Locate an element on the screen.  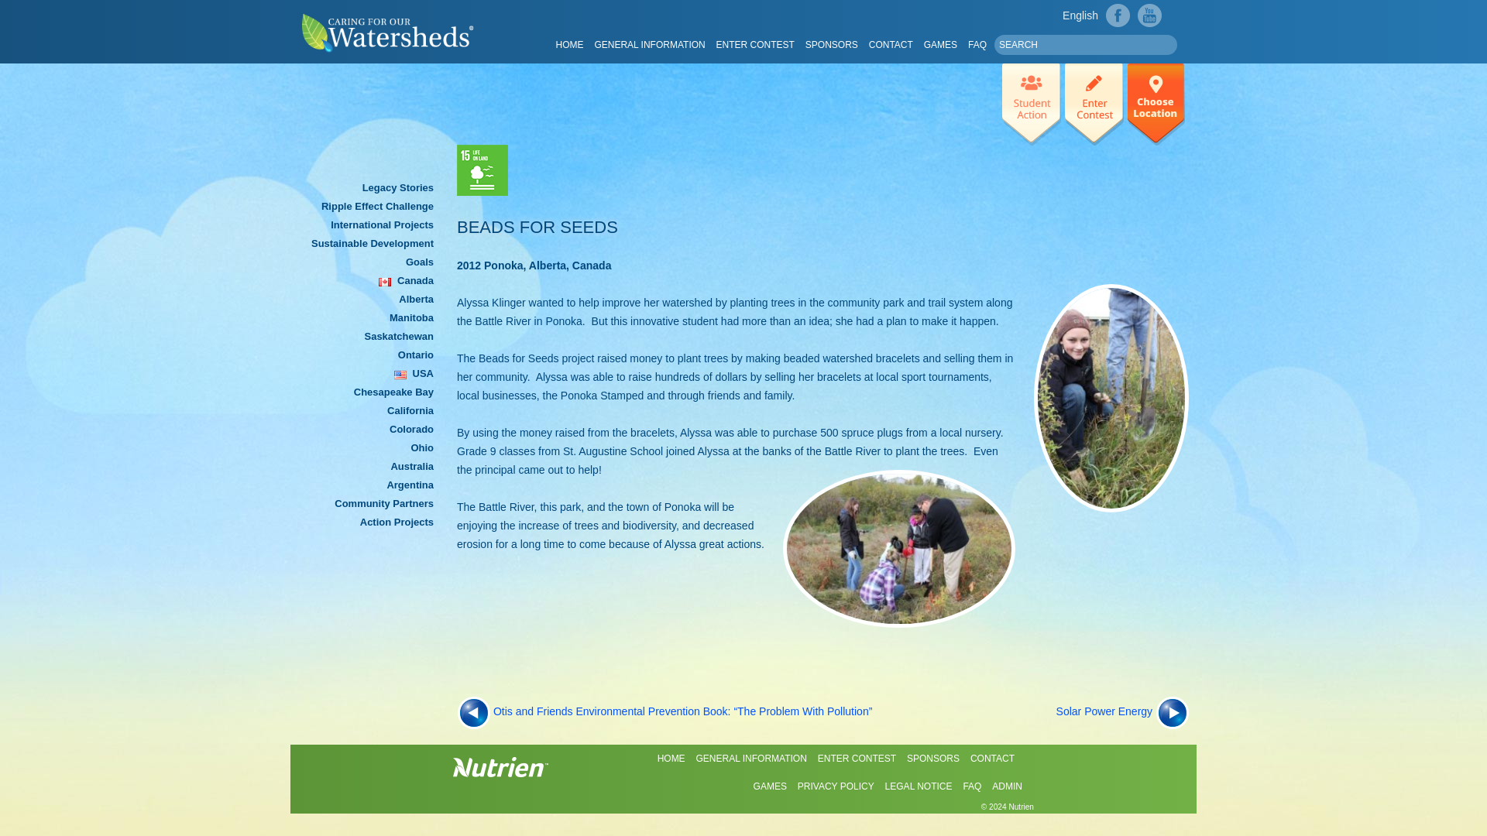
 Canada is located at coordinates (414, 280).